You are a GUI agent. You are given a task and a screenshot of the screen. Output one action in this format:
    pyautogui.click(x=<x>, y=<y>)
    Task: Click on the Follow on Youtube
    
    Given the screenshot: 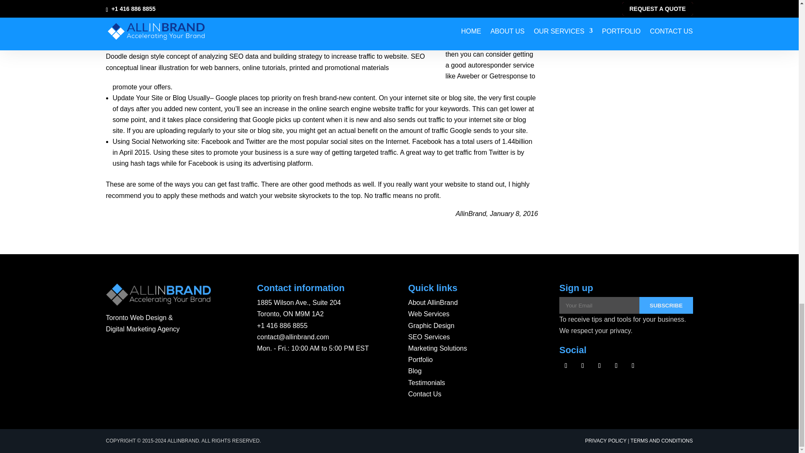 What is the action you would take?
    pyautogui.click(x=616, y=366)
    